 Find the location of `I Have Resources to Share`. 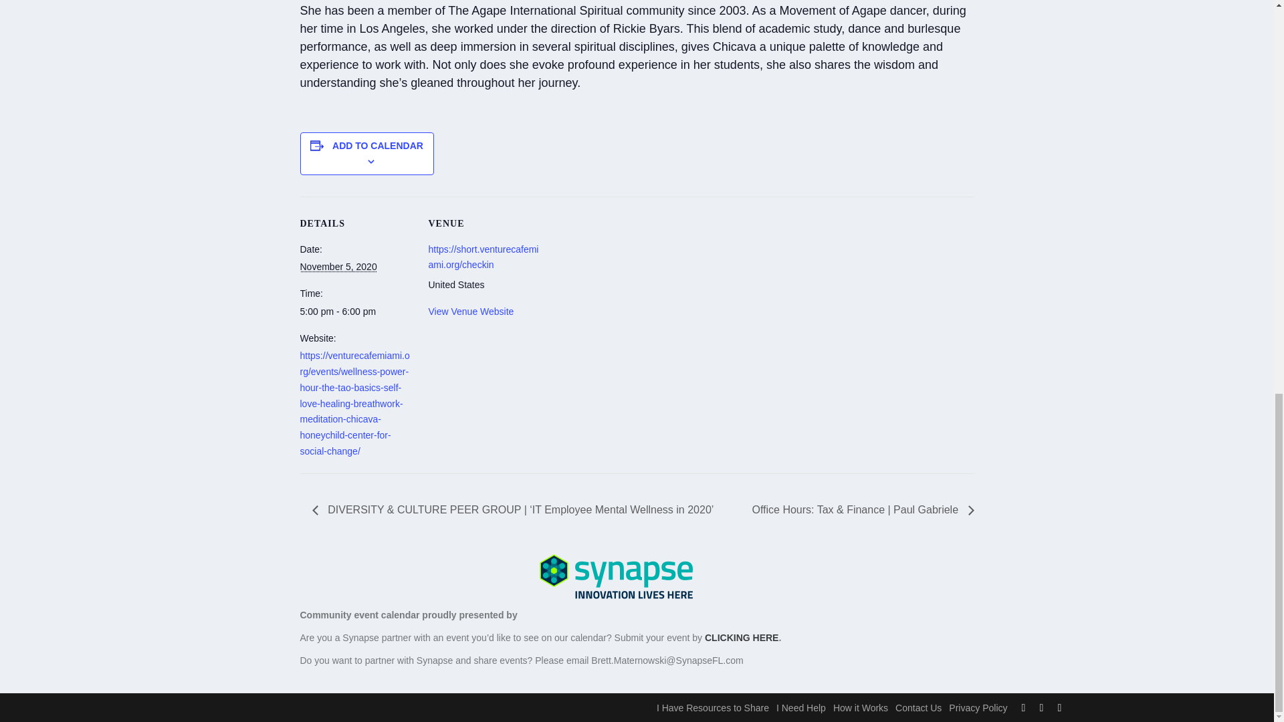

I Have Resources to Share is located at coordinates (713, 707).